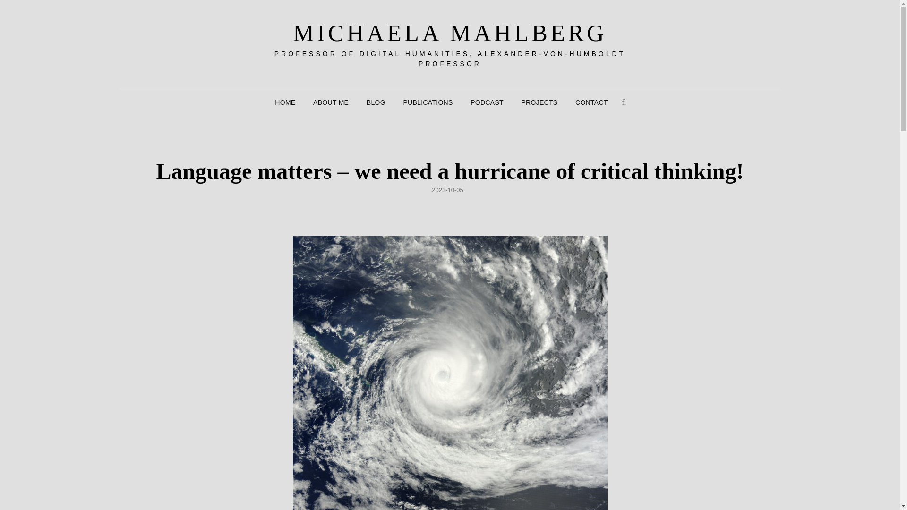 This screenshot has width=907, height=510. I want to click on ABOUT ME, so click(331, 102).